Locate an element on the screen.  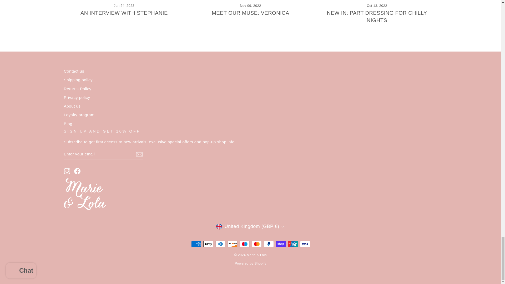
American Express is located at coordinates (196, 244).